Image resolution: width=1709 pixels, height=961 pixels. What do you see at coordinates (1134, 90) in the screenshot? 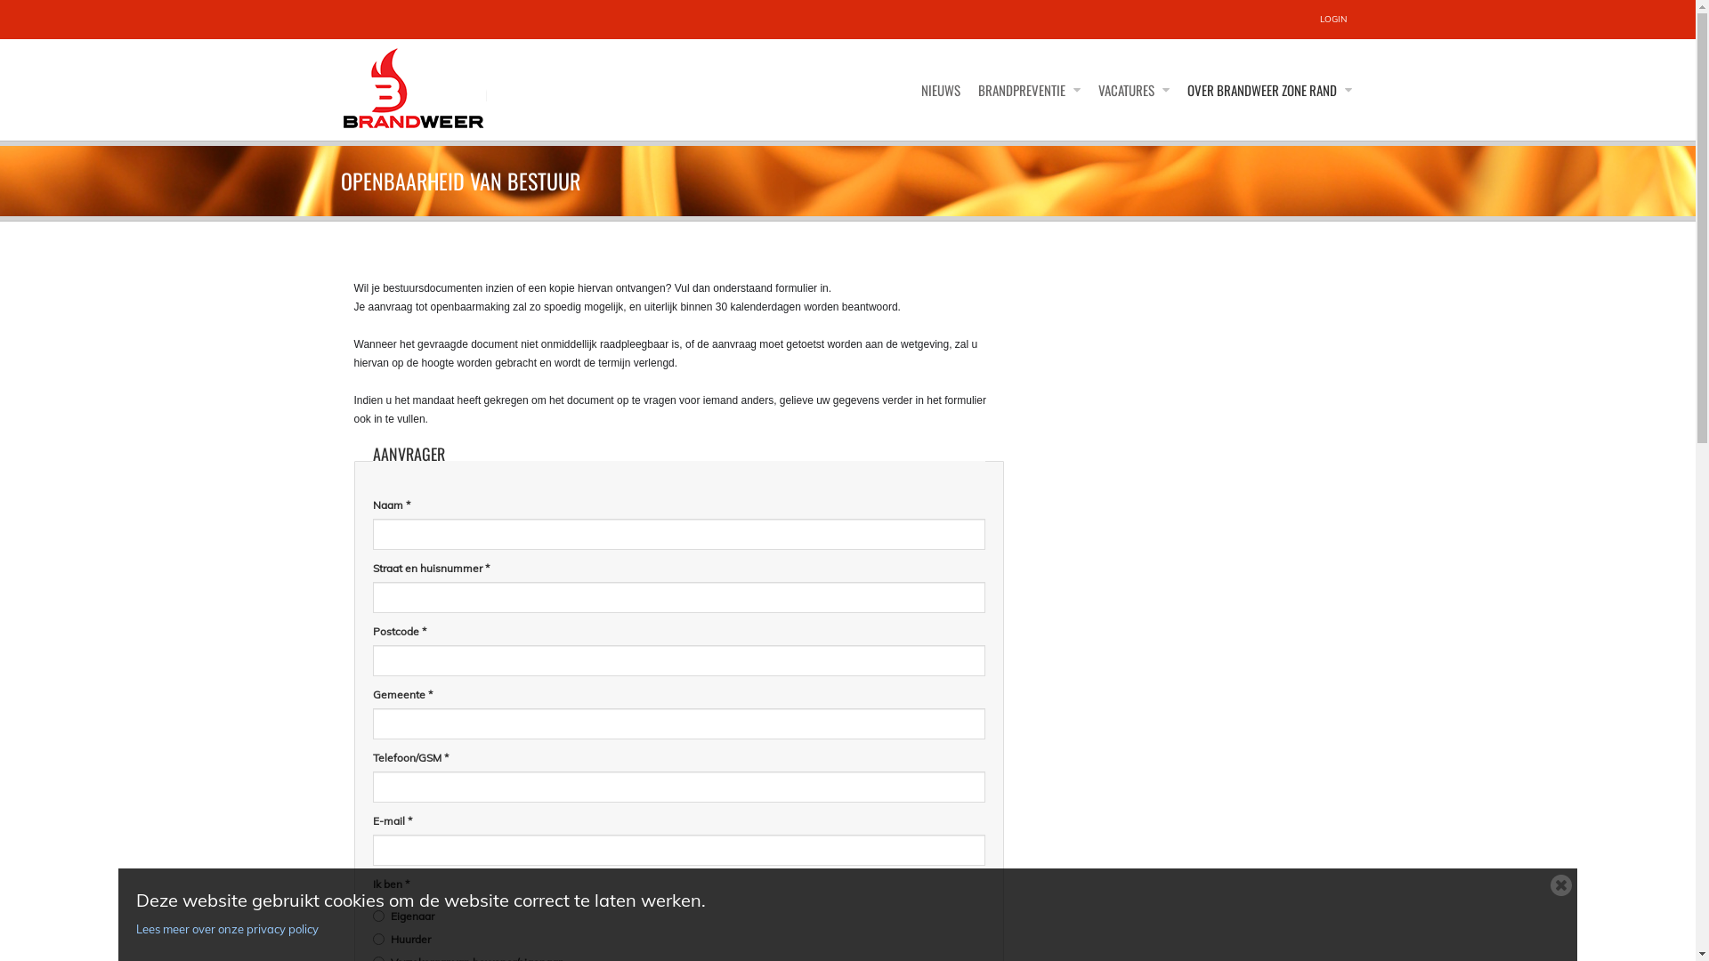
I see `VACATURES` at bounding box center [1134, 90].